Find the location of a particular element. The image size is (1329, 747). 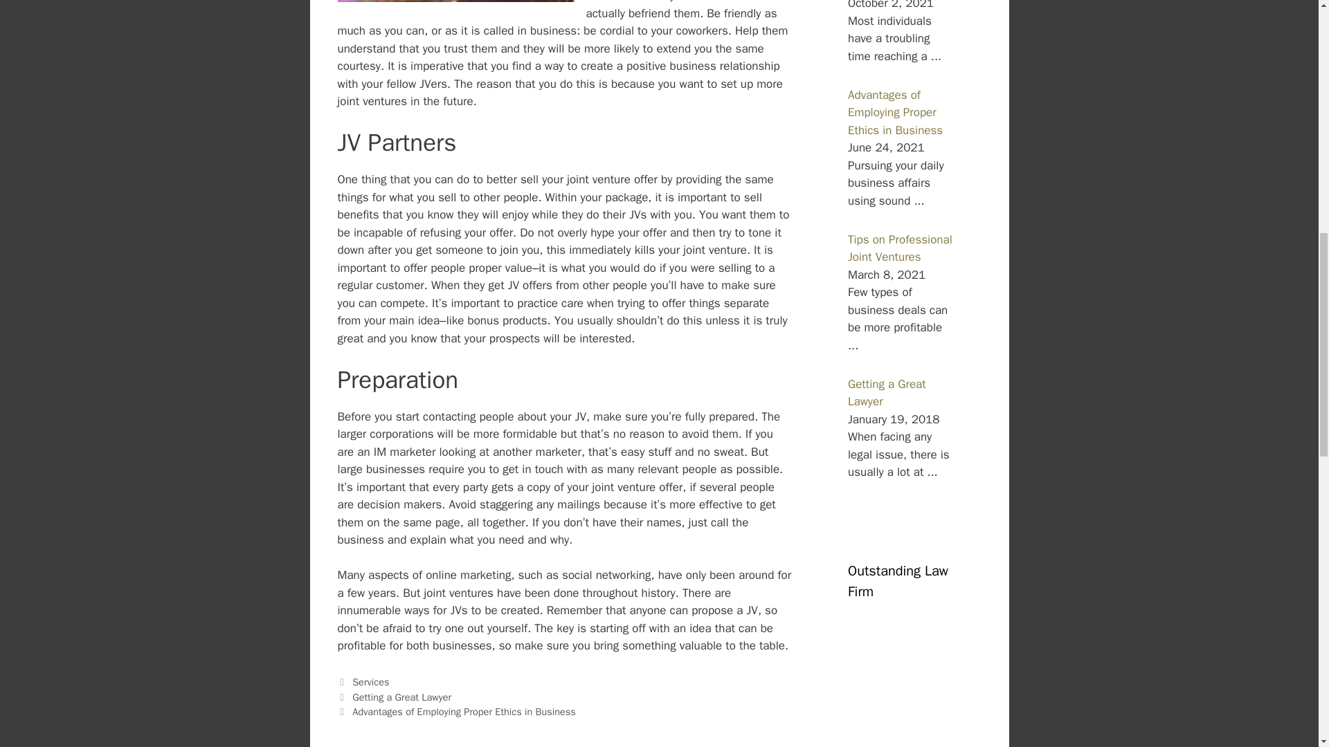

Getting a Great Lawyer is located at coordinates (401, 697).